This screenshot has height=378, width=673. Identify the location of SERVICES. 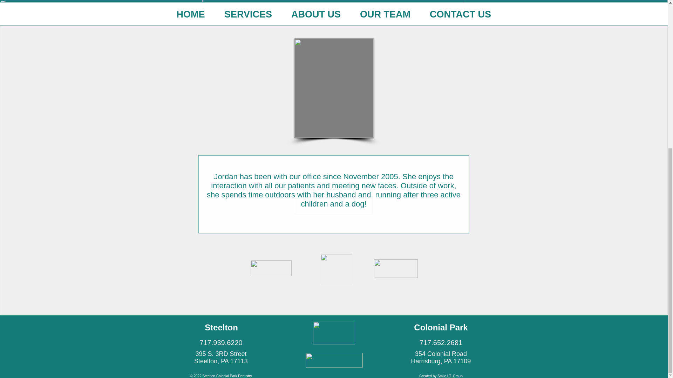
(248, 17).